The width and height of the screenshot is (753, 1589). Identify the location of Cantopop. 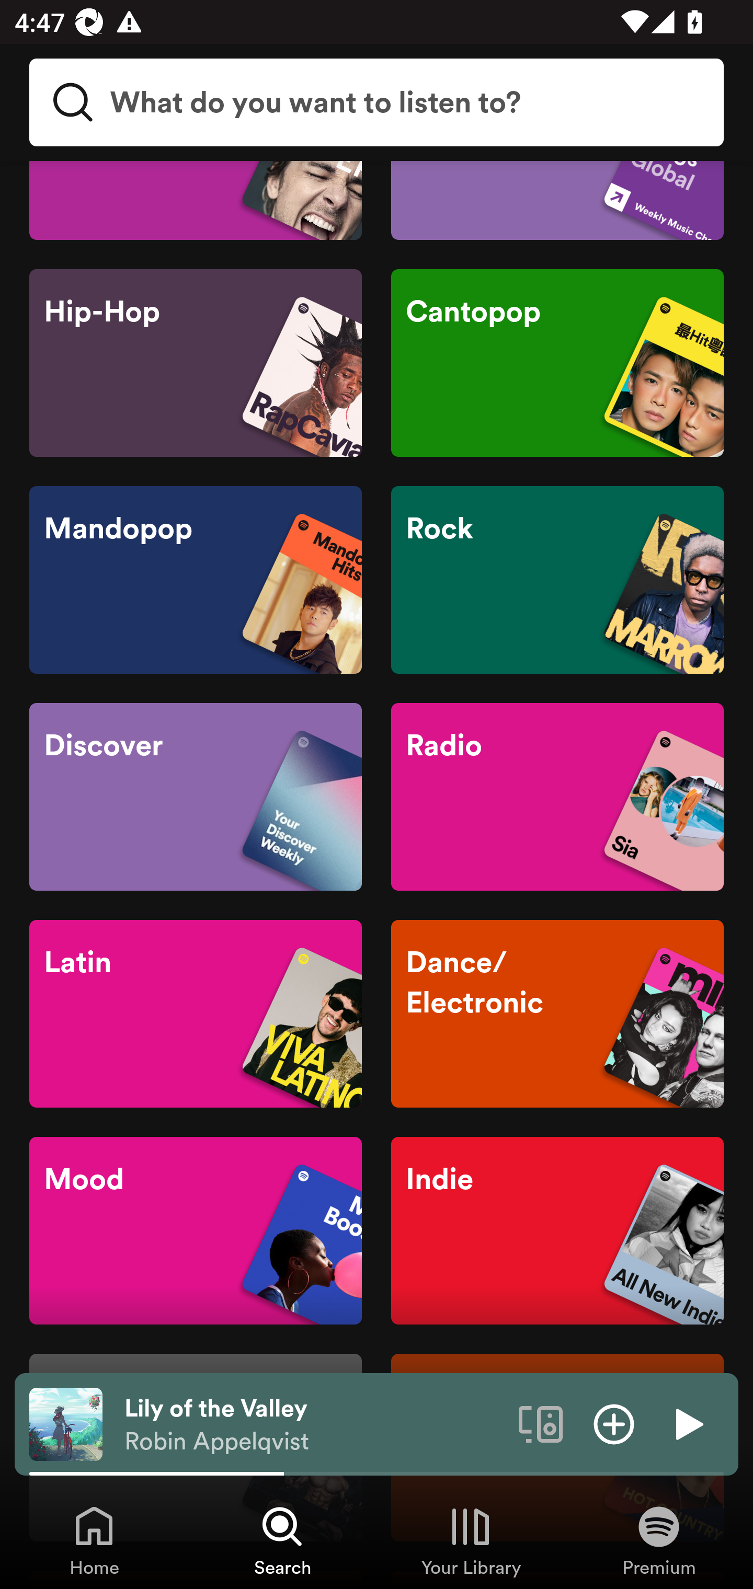
(557, 363).